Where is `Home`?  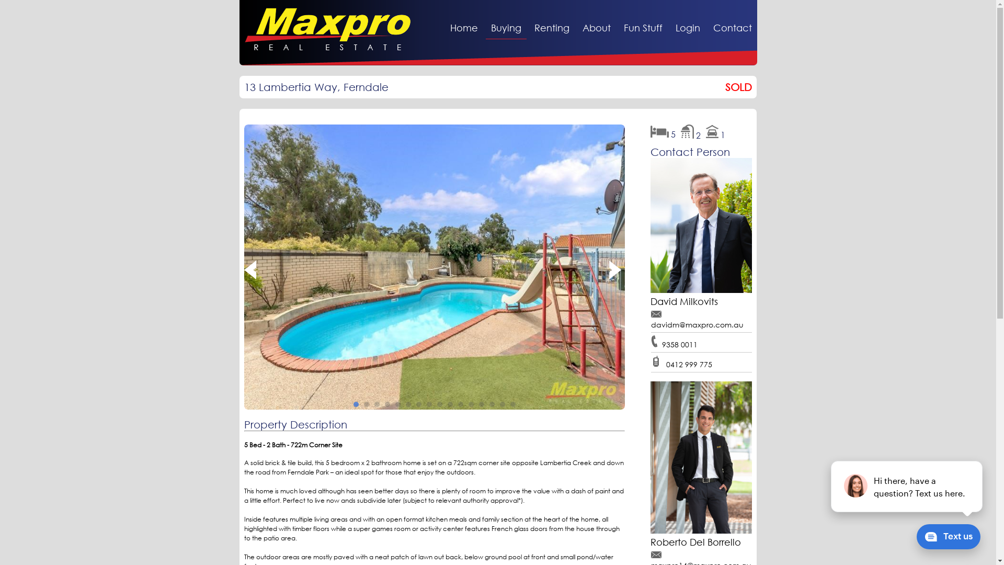
Home is located at coordinates (463, 28).